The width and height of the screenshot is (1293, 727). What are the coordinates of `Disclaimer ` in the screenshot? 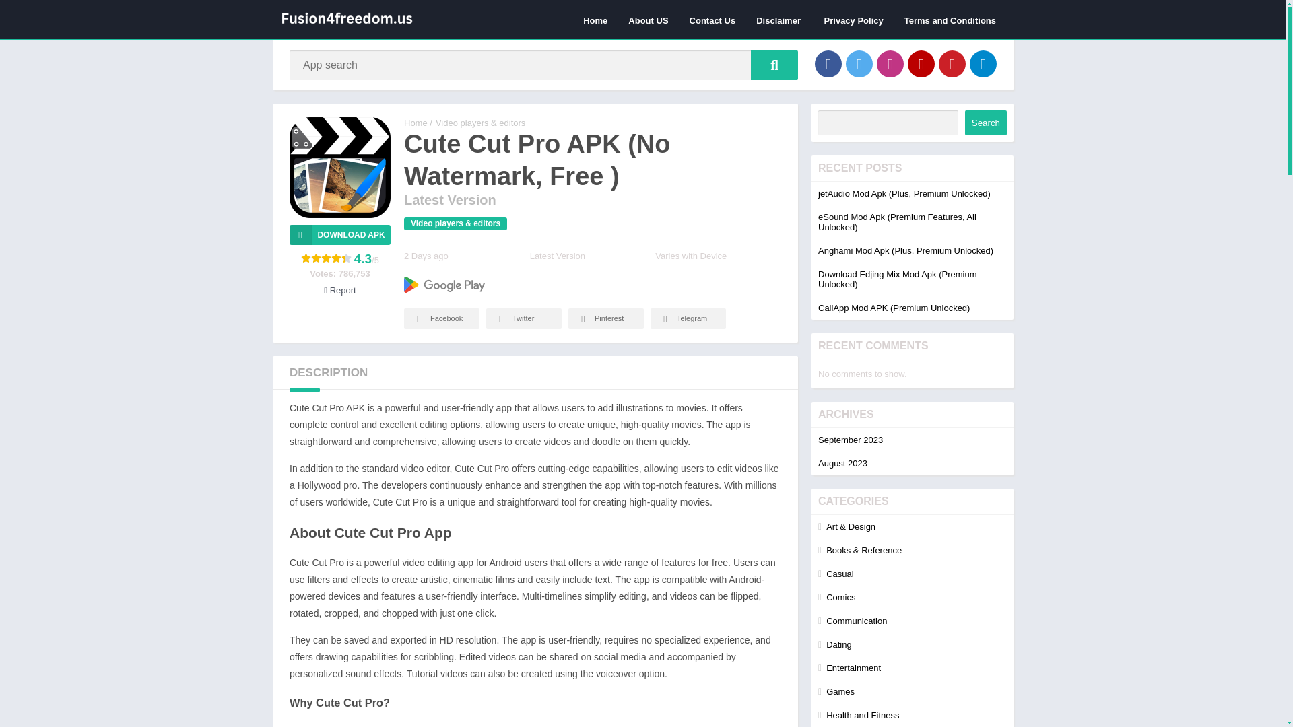 It's located at (779, 20).